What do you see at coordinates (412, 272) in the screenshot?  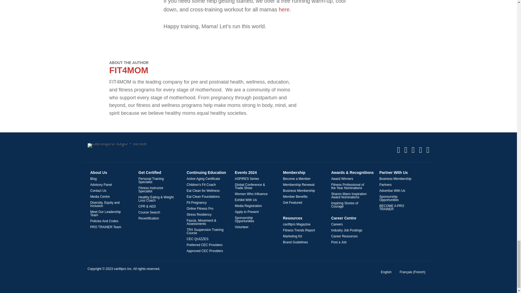 I see `French` at bounding box center [412, 272].